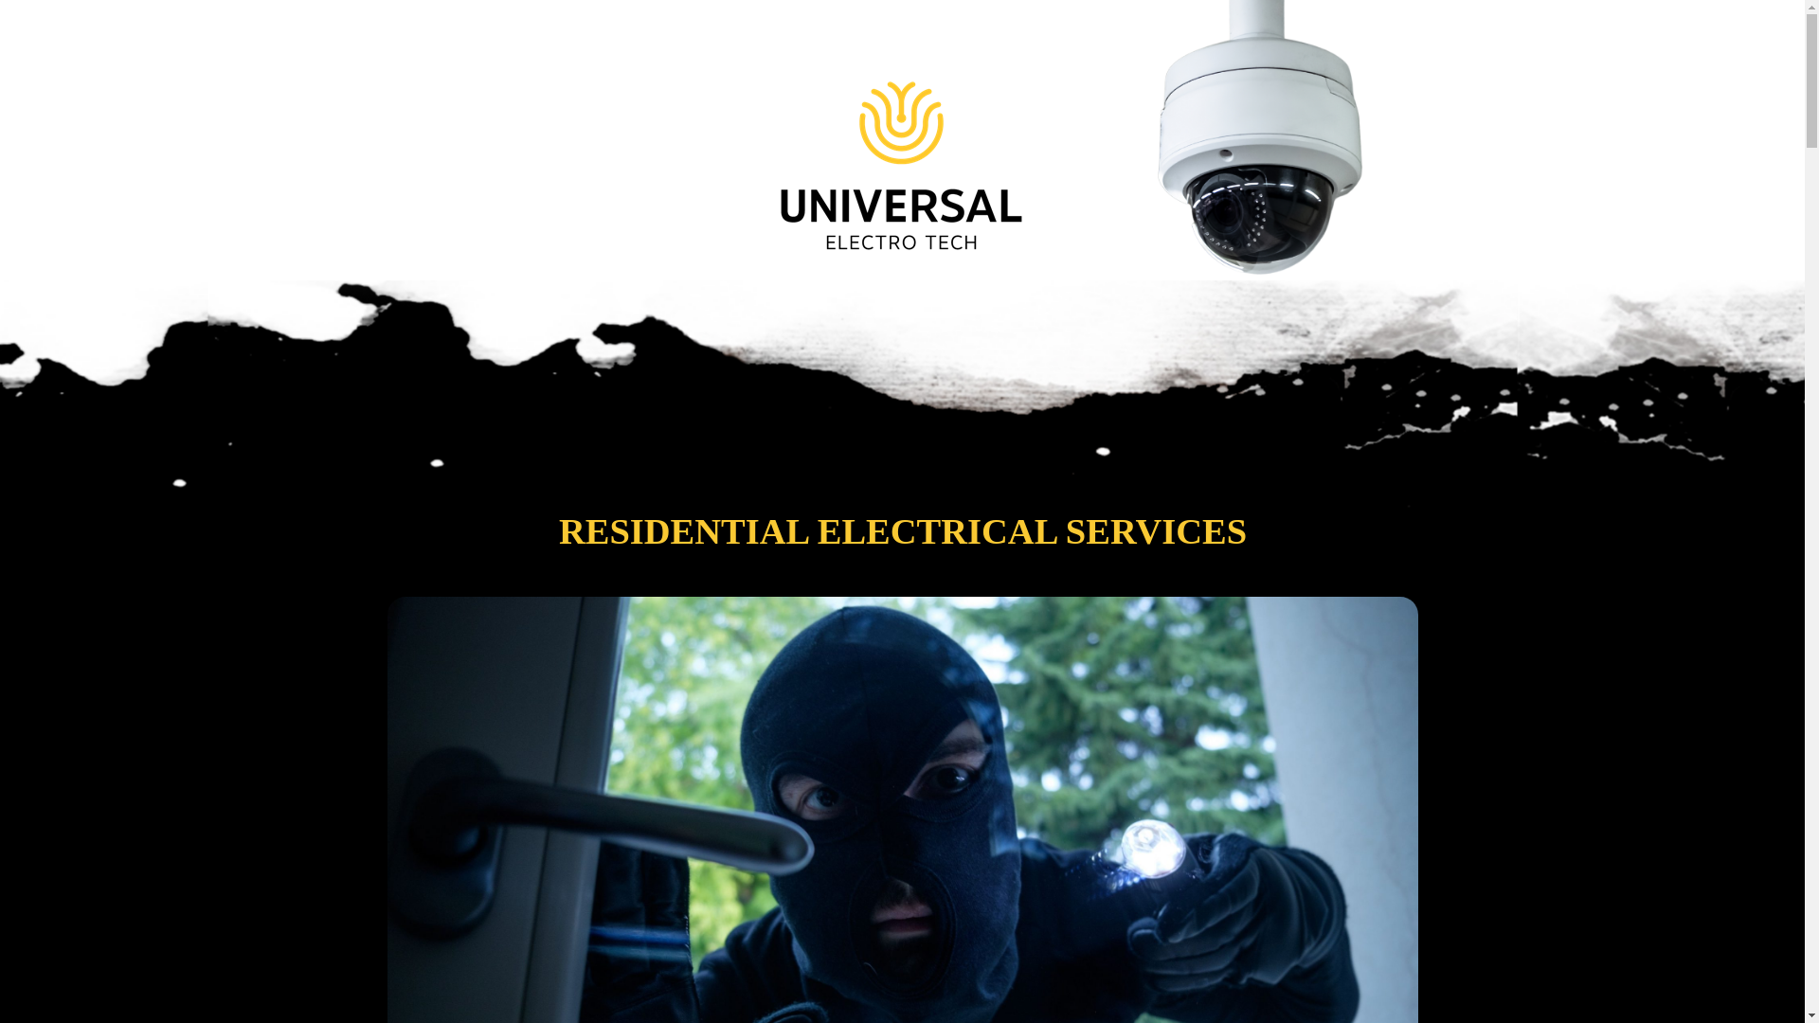  I want to click on logo, so click(902, 126).